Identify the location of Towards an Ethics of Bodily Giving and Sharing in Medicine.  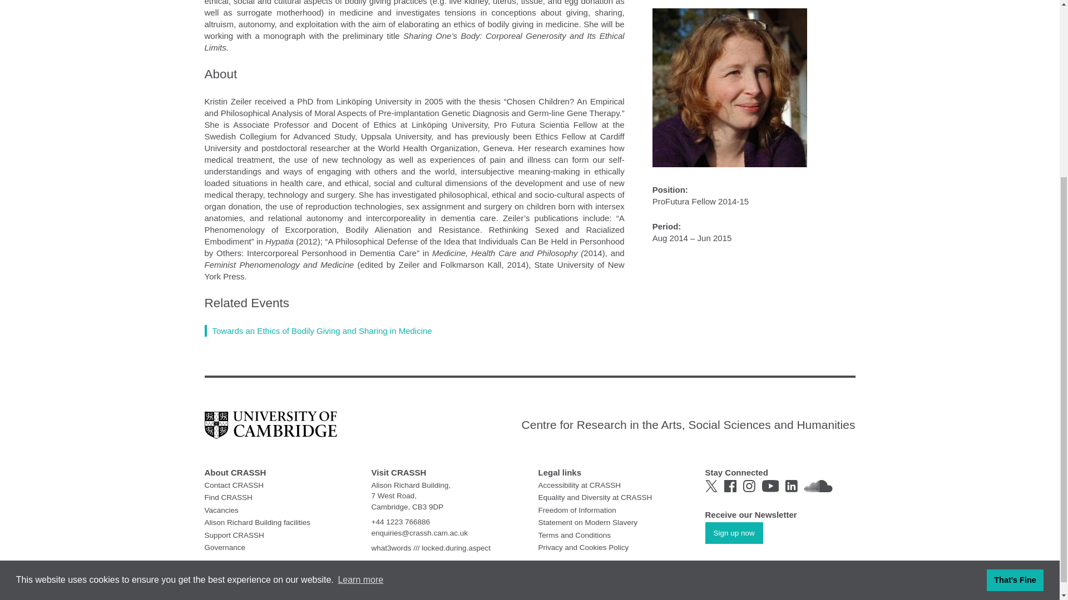
(318, 330).